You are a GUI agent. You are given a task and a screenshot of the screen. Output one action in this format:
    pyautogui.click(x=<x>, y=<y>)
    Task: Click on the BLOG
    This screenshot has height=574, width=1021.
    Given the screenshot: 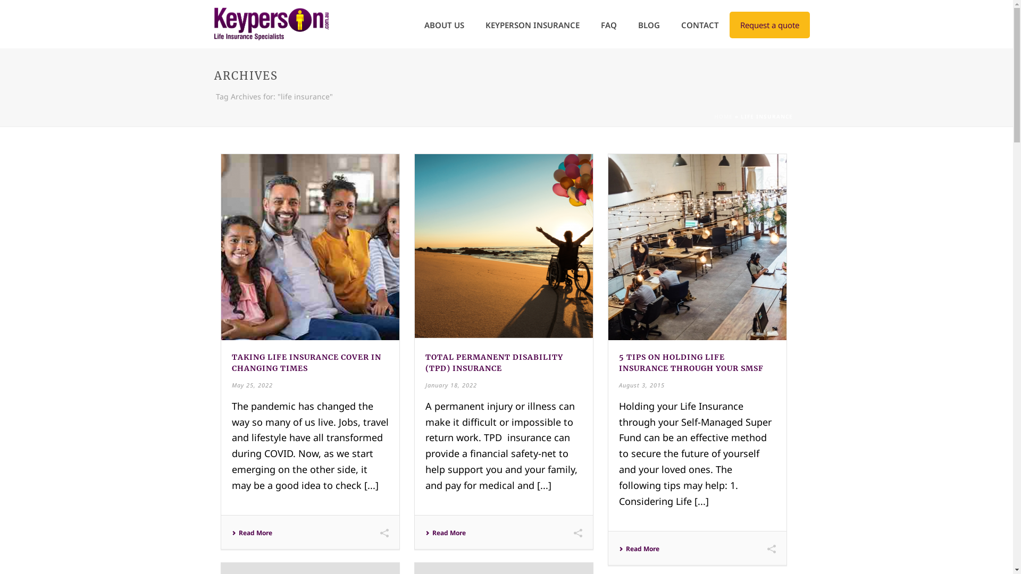 What is the action you would take?
    pyautogui.click(x=649, y=25)
    